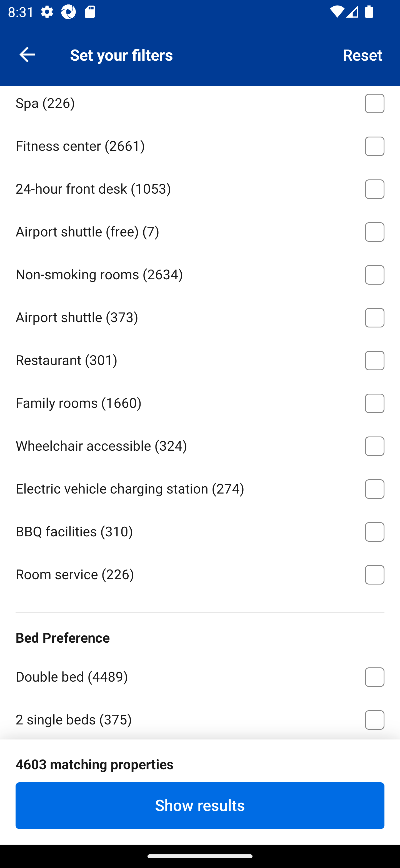 The image size is (400, 868). I want to click on Non-smoking rooms ⁦(2634), so click(200, 273).